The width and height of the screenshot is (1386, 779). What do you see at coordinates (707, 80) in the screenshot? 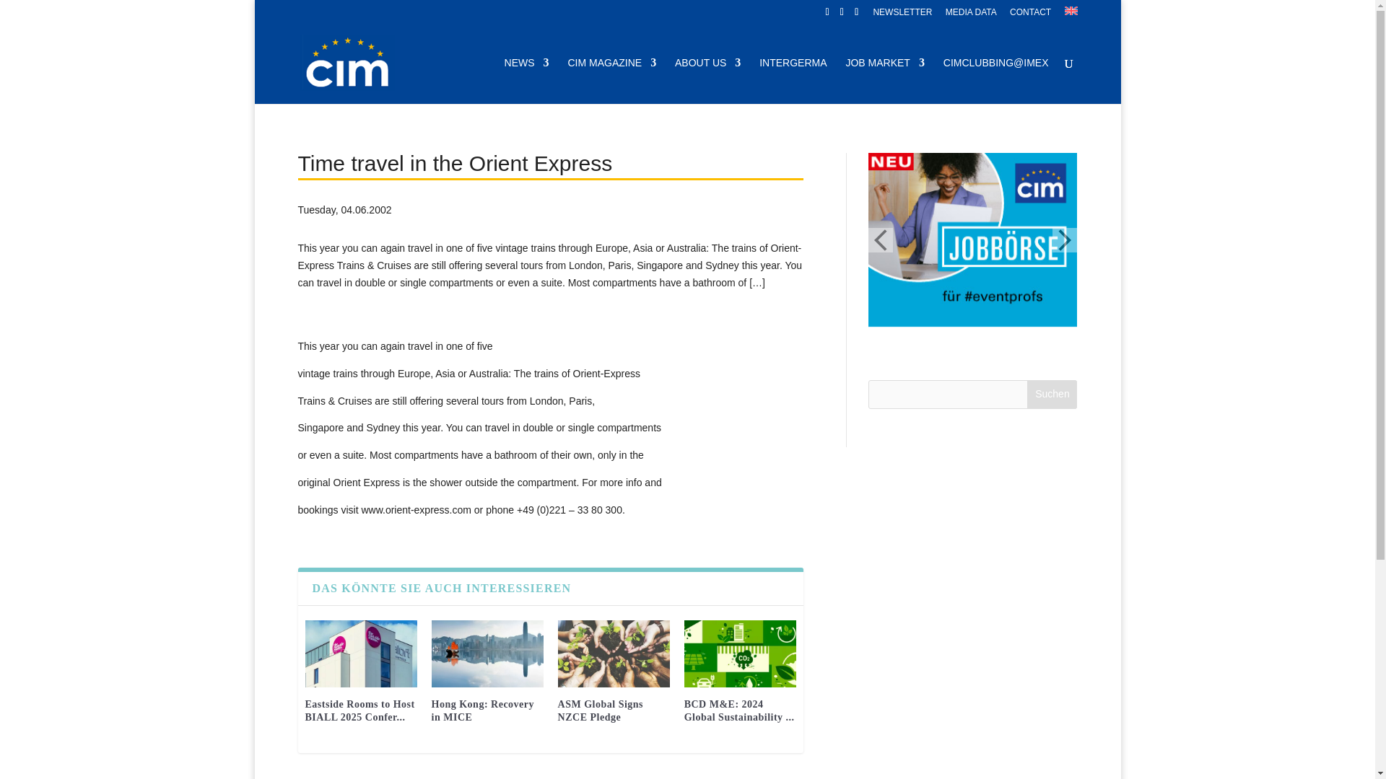
I see `ABOUT US` at bounding box center [707, 80].